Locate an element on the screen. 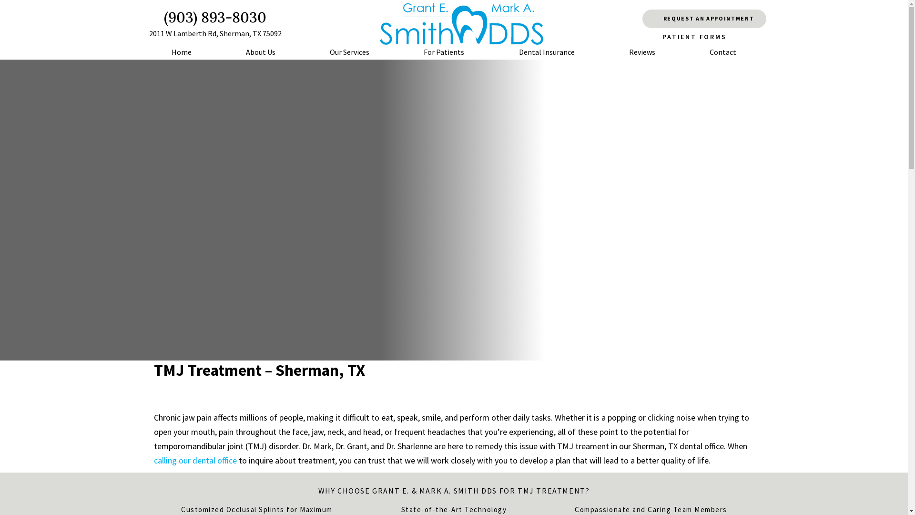  Our Services is located at coordinates (350, 52).